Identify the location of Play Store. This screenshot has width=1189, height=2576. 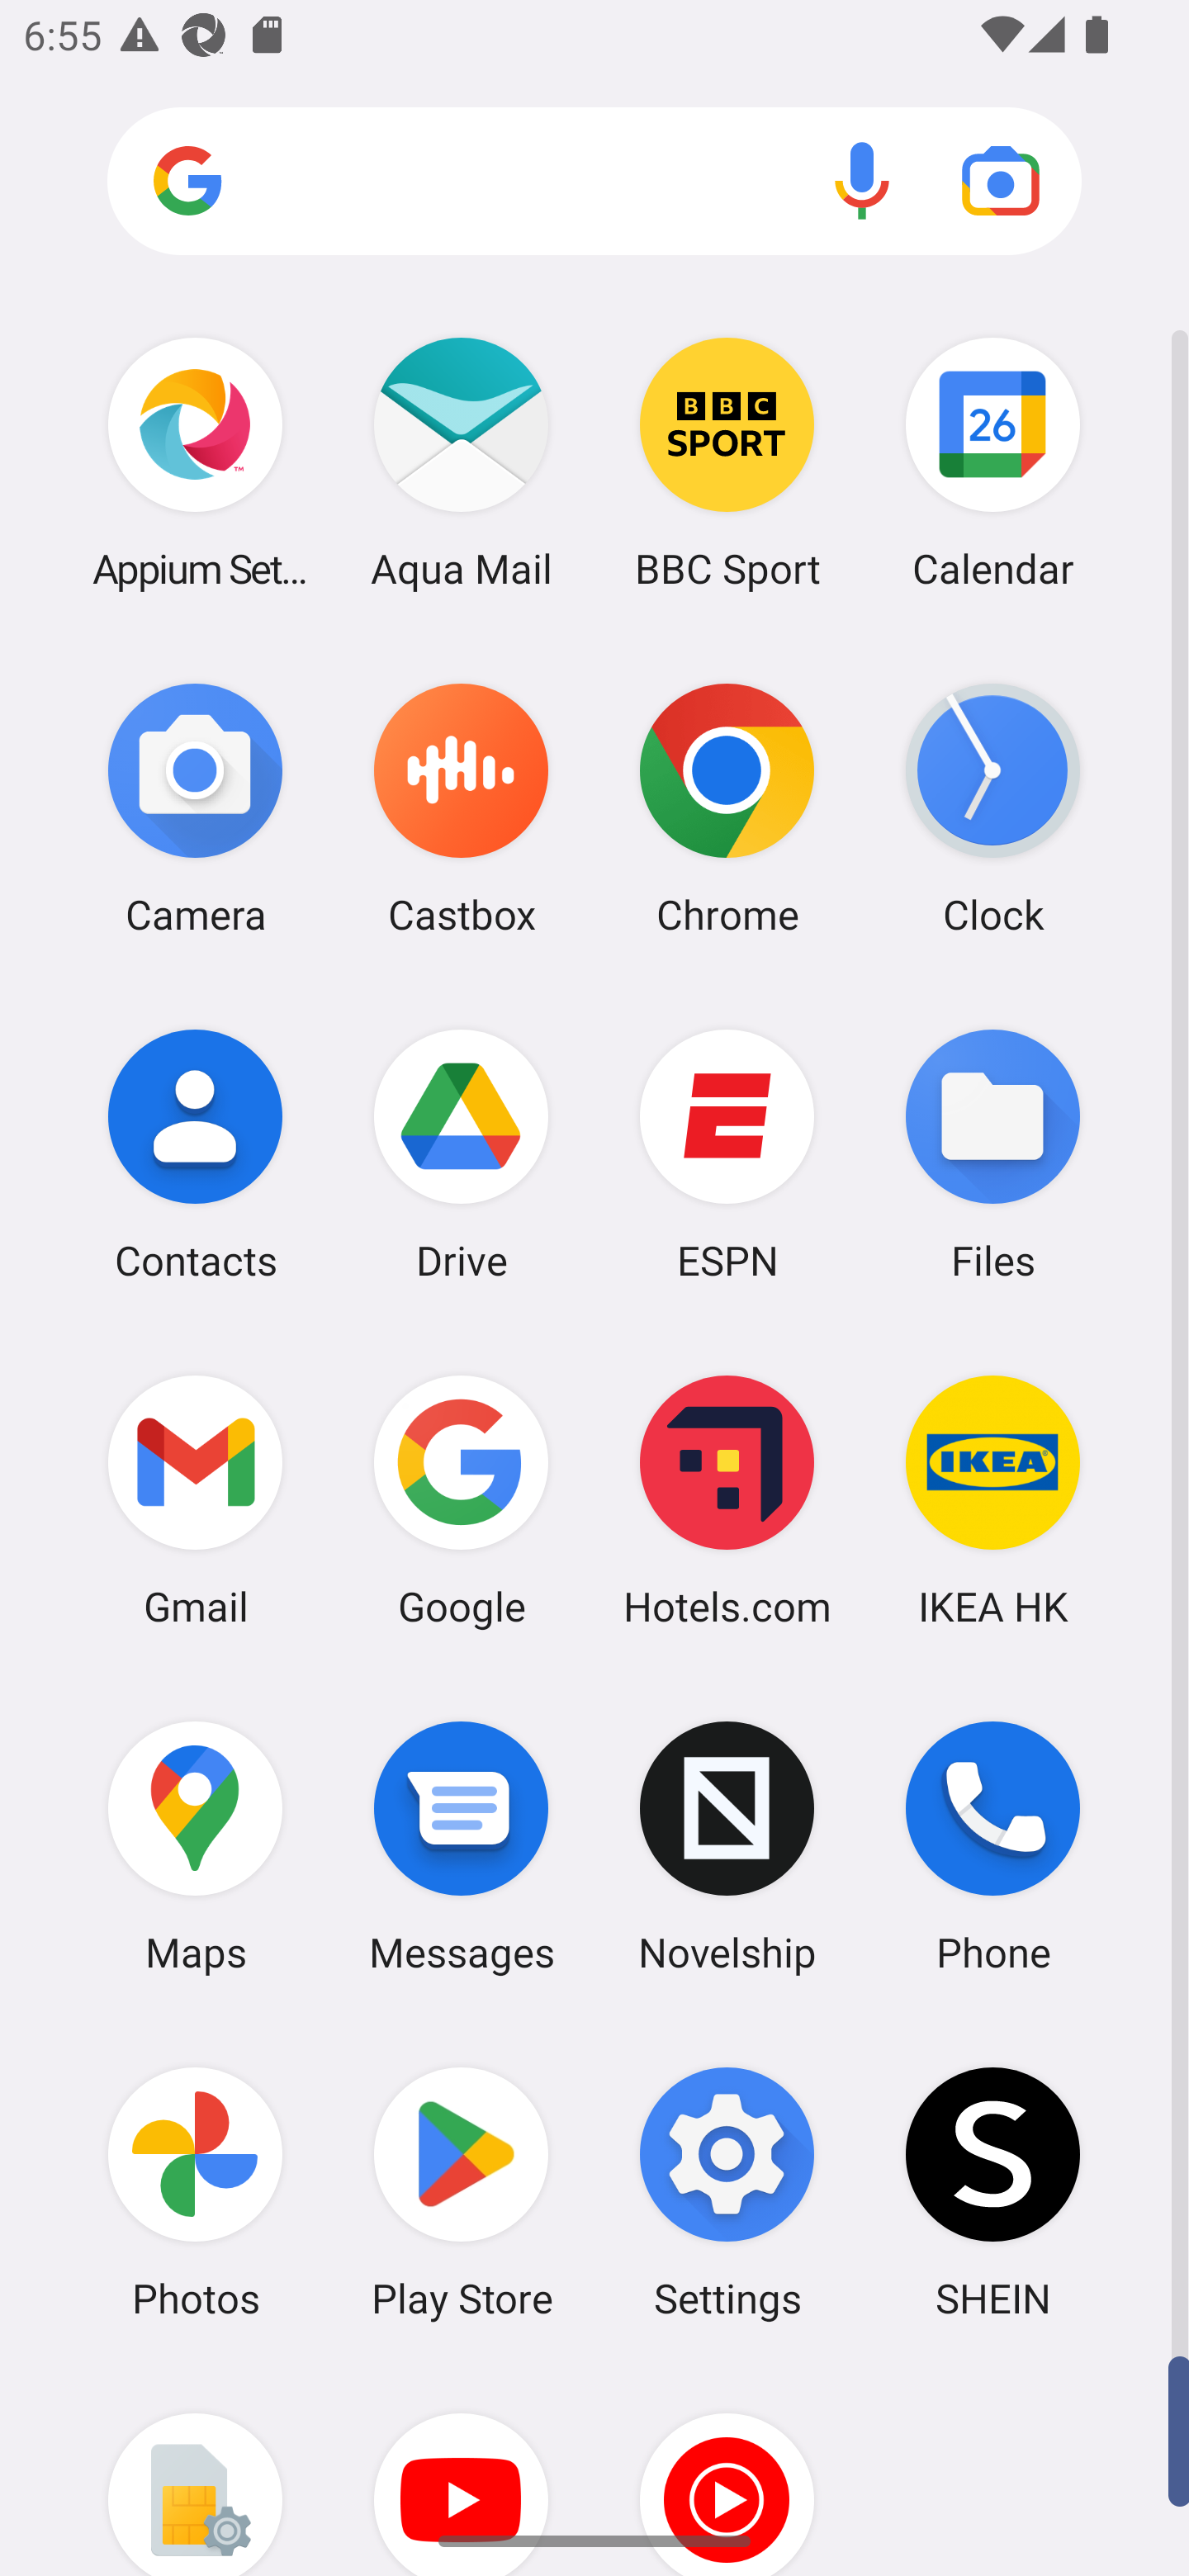
(461, 2192).